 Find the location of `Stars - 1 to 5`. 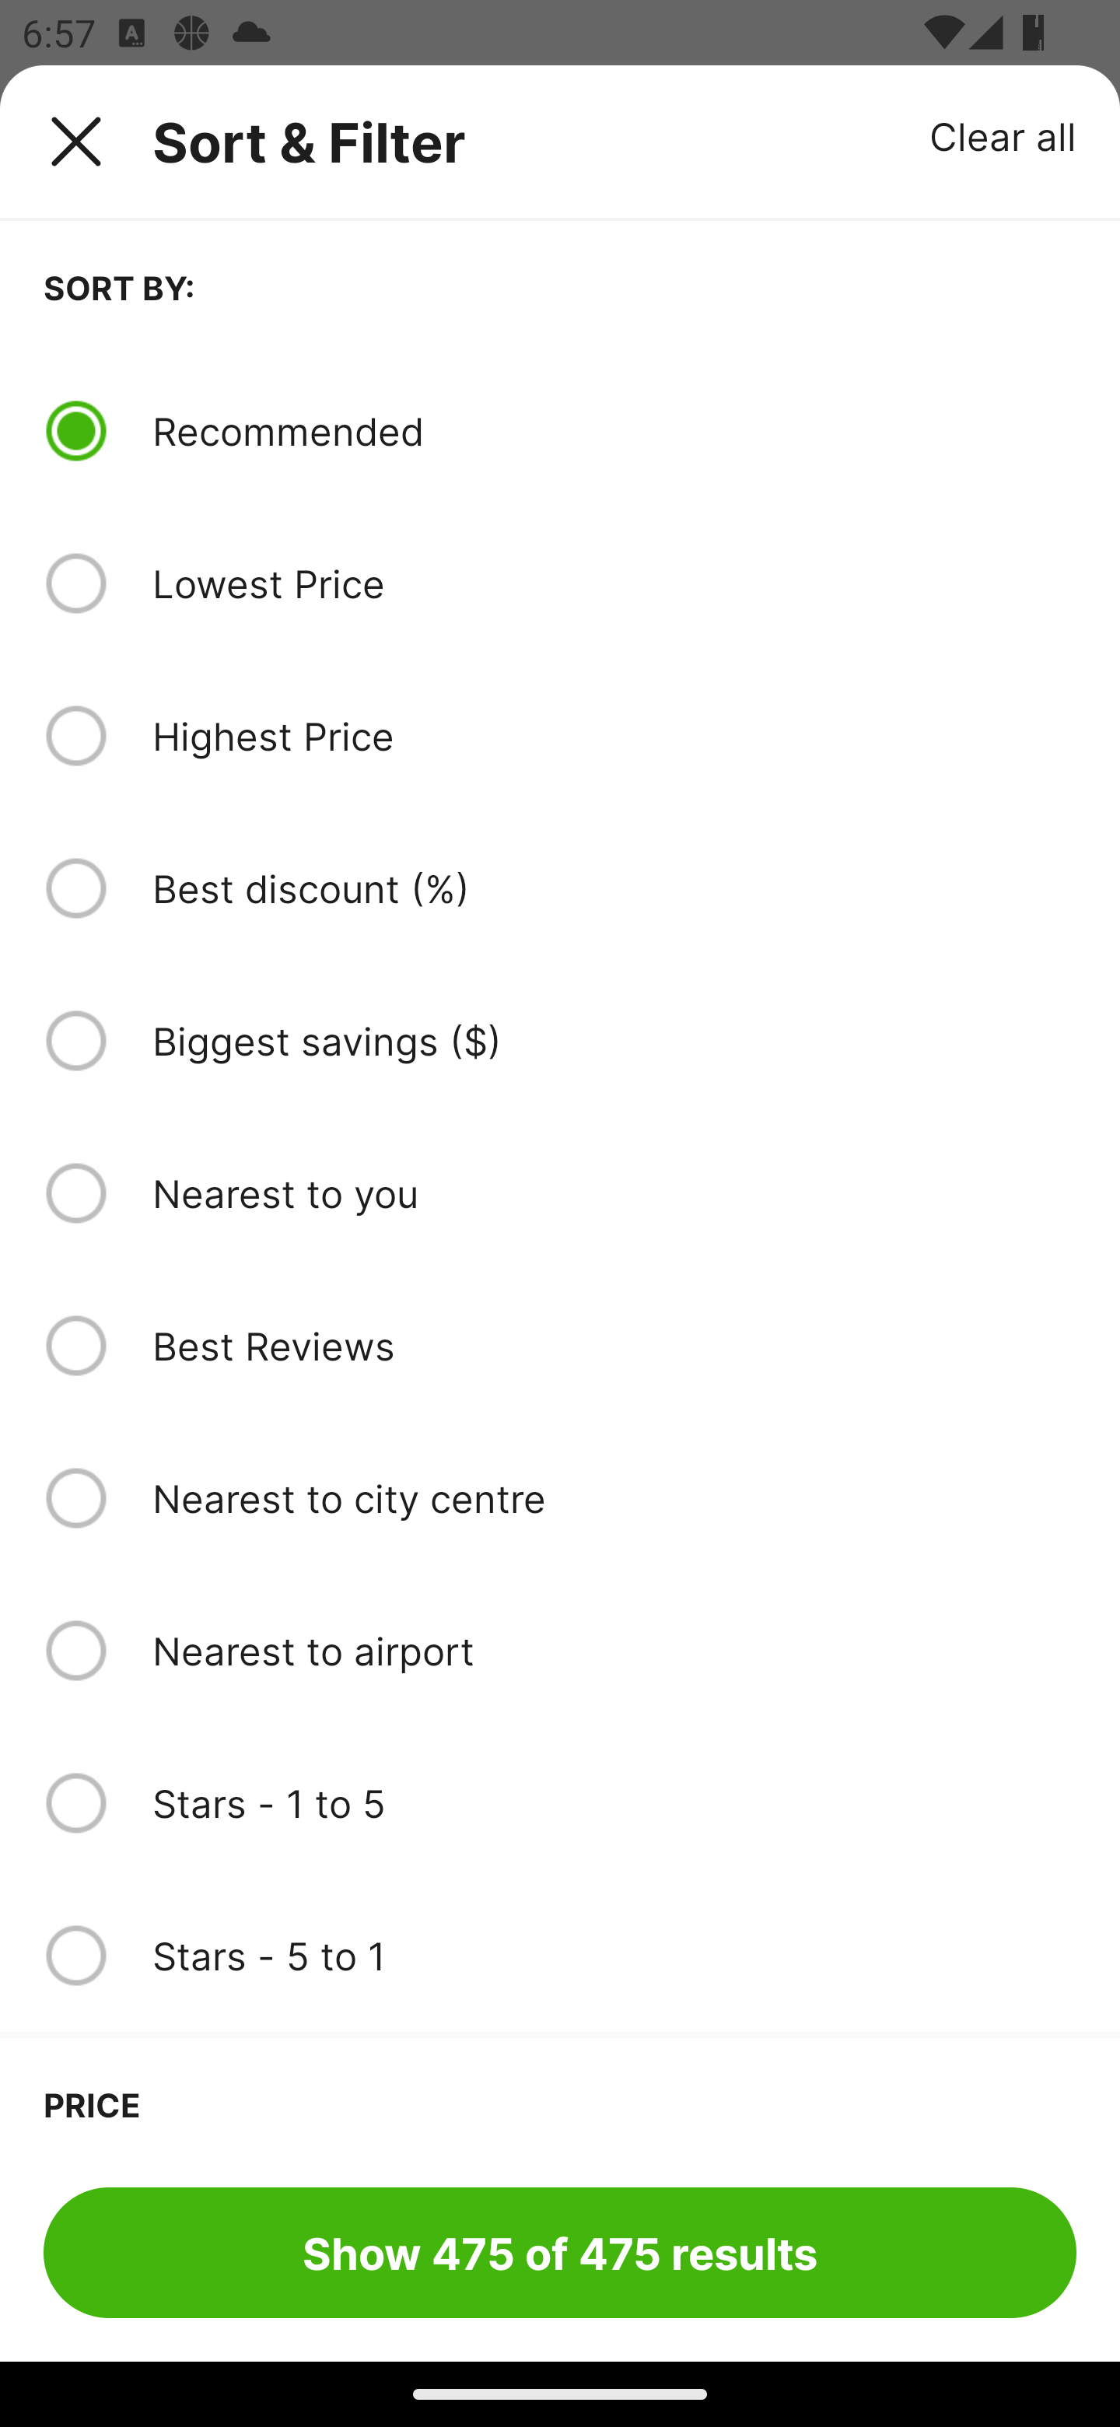

Stars - 1 to 5 is located at coordinates (614, 1803).